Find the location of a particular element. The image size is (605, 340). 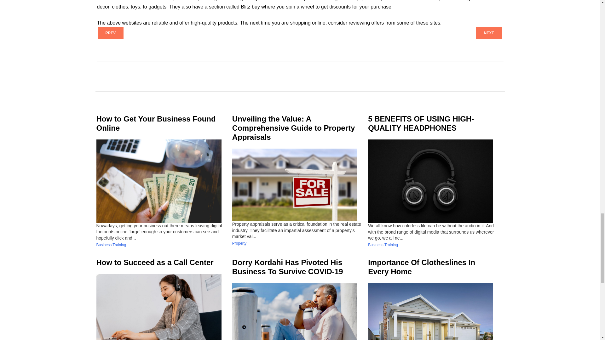

Dorry Kordahi Has Pivoted His Business To Survive COVID-19 is located at coordinates (287, 267).